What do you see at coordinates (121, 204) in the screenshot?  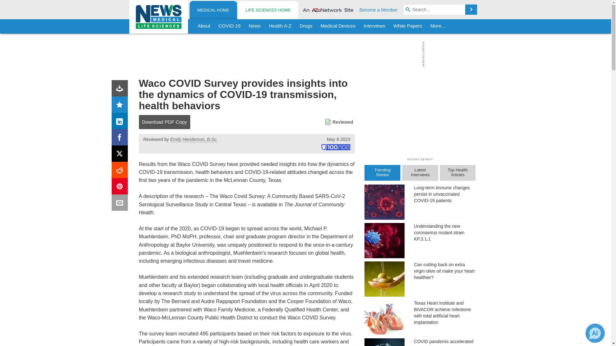 I see `Email` at bounding box center [121, 204].